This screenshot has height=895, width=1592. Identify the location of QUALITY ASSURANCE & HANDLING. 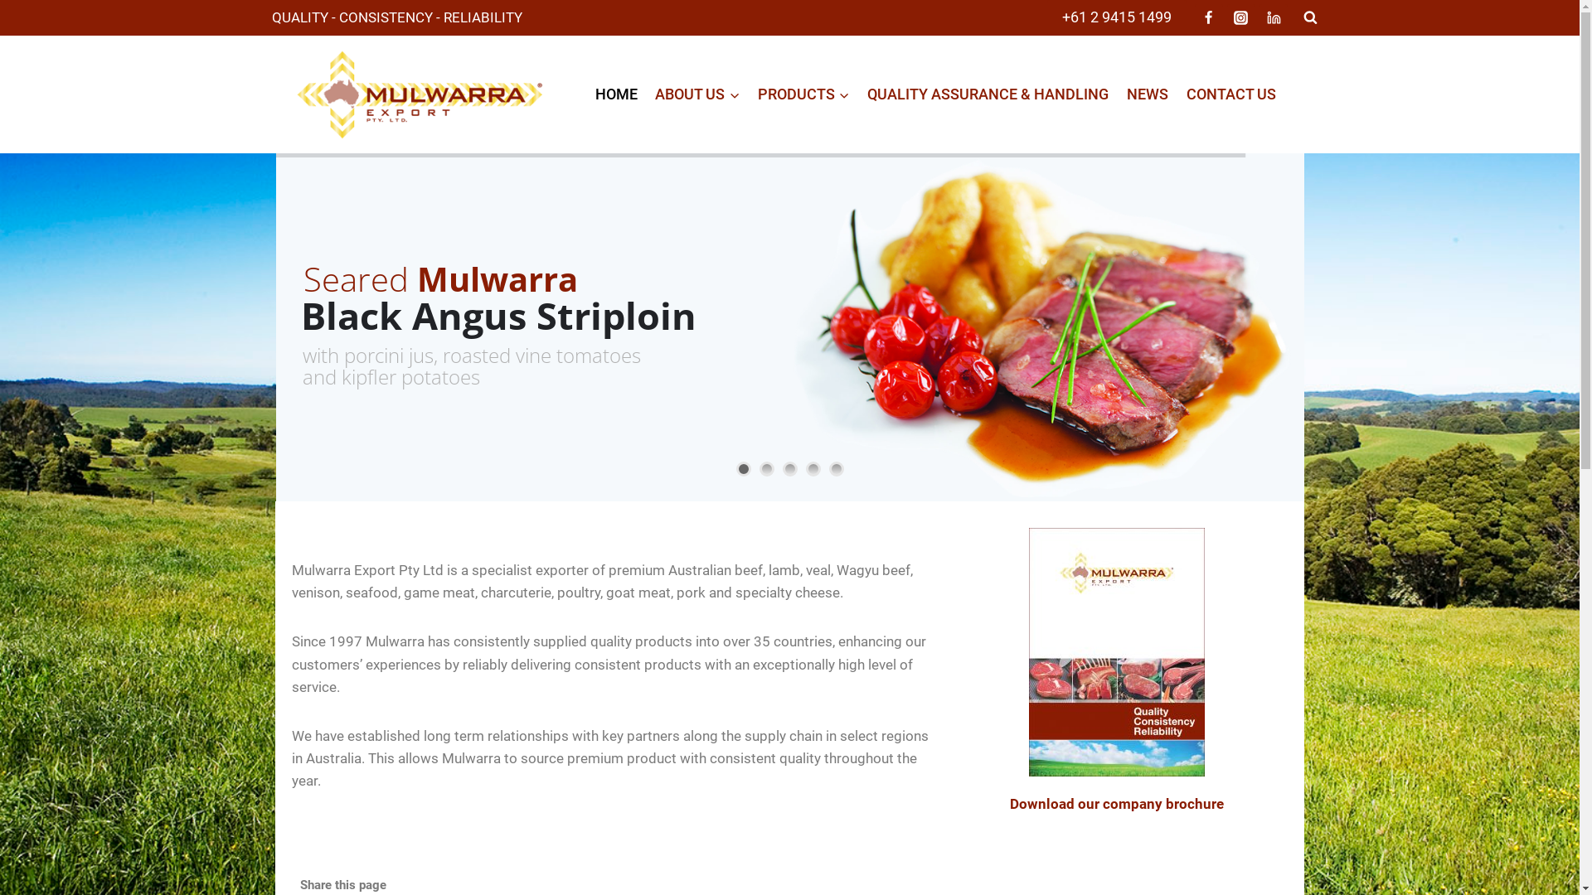
(988, 94).